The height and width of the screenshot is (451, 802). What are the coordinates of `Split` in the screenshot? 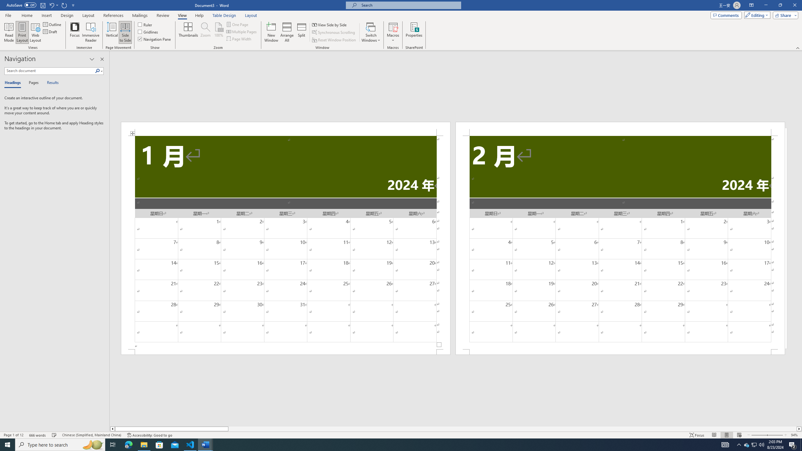 It's located at (301, 32).